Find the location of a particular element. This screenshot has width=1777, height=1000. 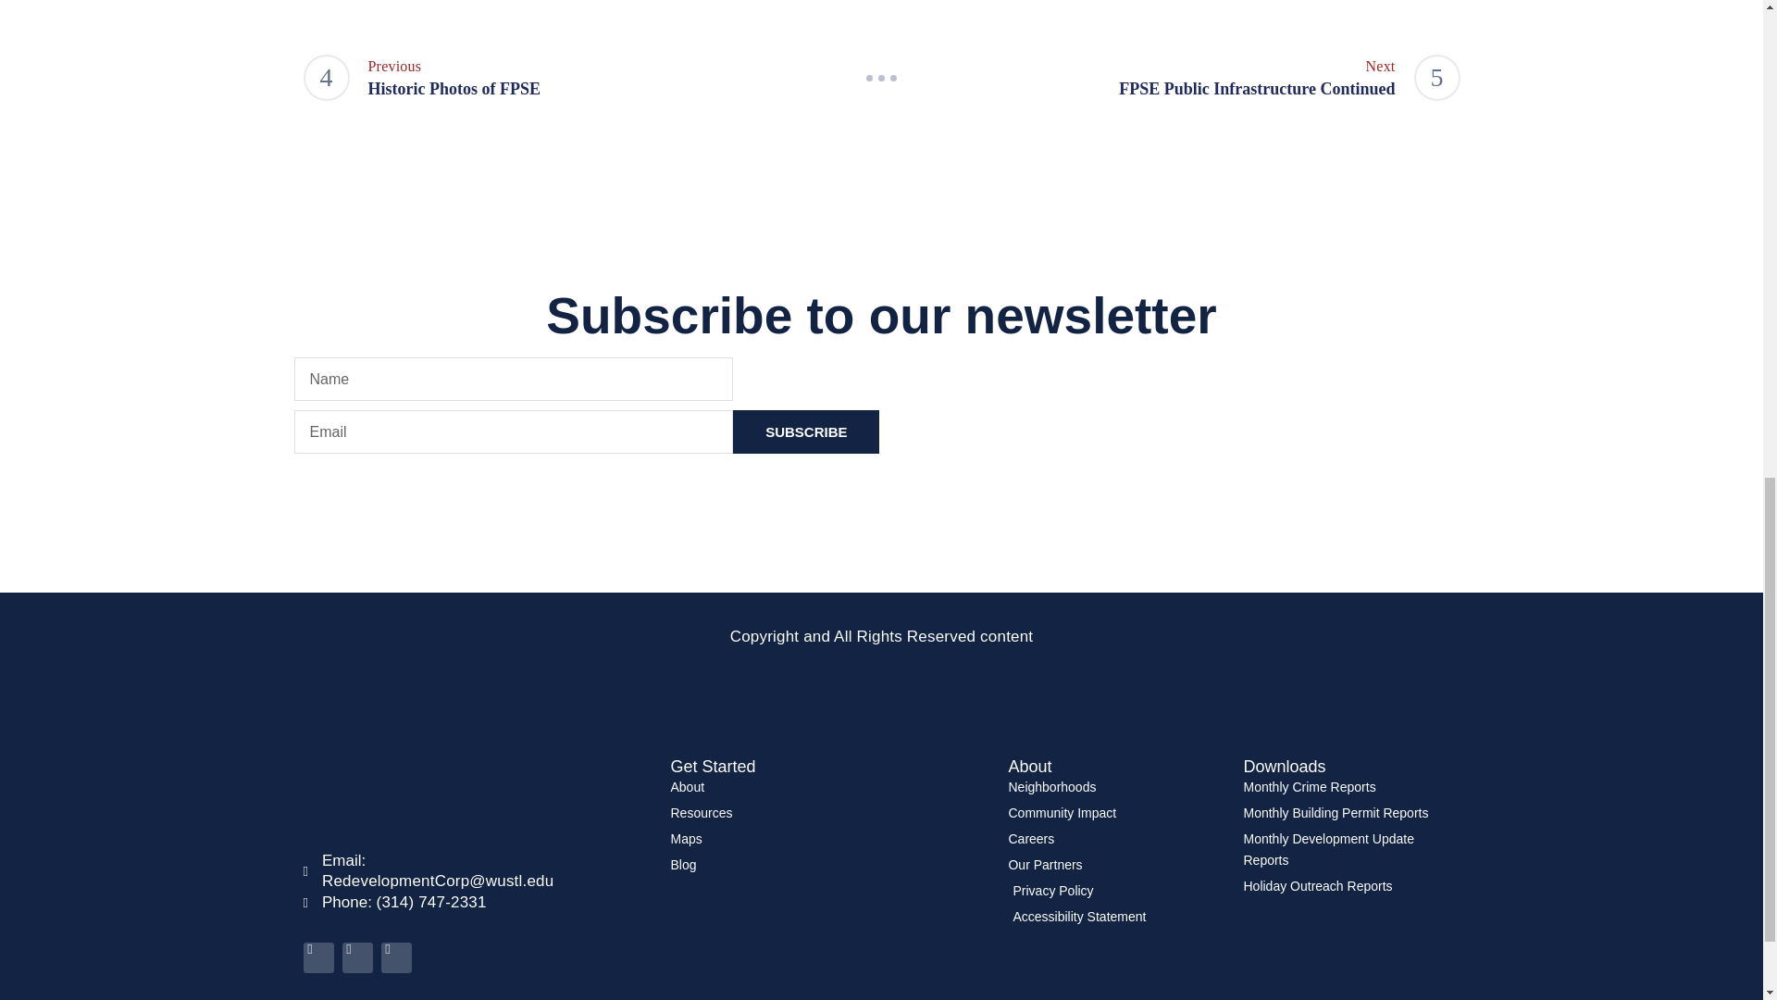

Resources is located at coordinates (581, 78).